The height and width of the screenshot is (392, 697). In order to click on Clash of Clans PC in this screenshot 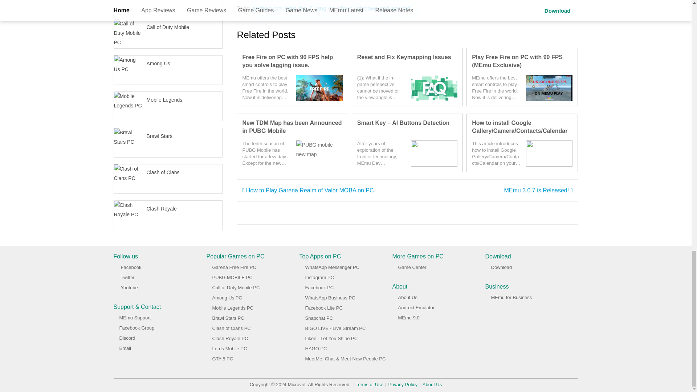, I will do `click(231, 328)`.